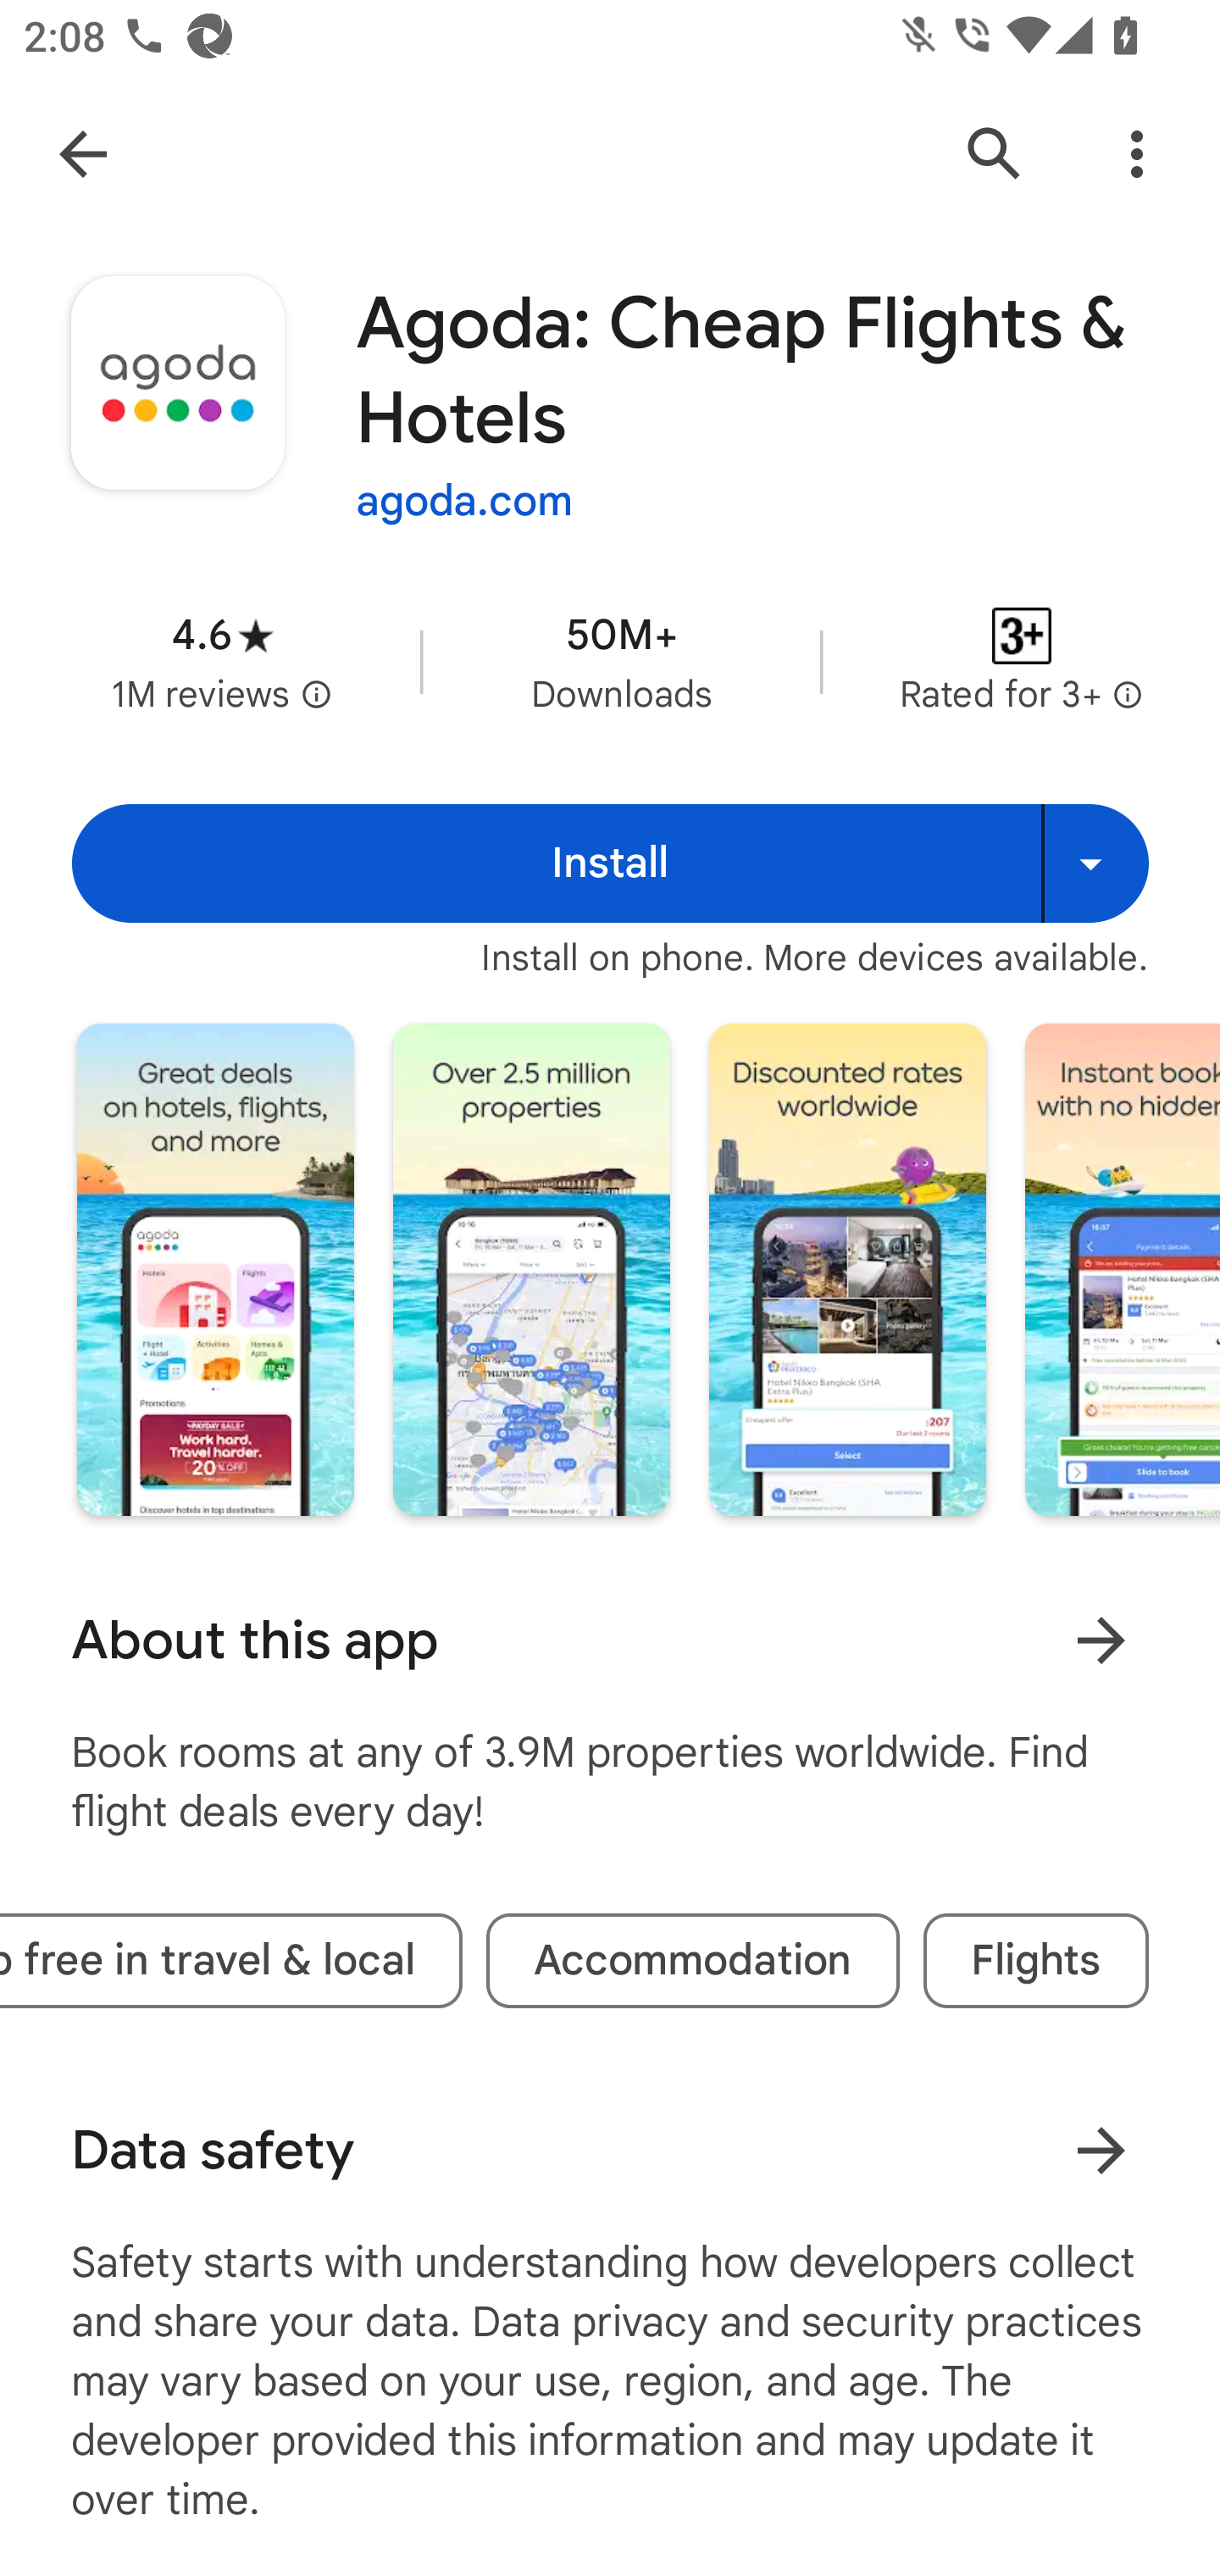 This screenshot has width=1220, height=2576. Describe the element at coordinates (230, 1961) in the screenshot. I see `#6 top free in travel & local tag` at that location.